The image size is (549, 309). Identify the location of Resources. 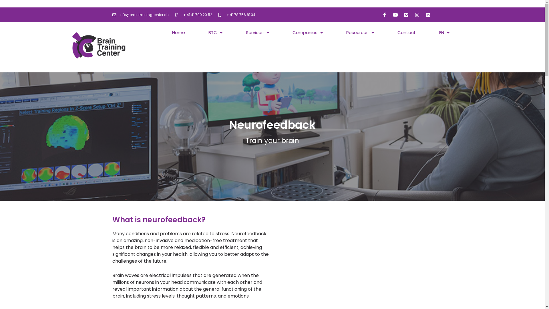
(360, 33).